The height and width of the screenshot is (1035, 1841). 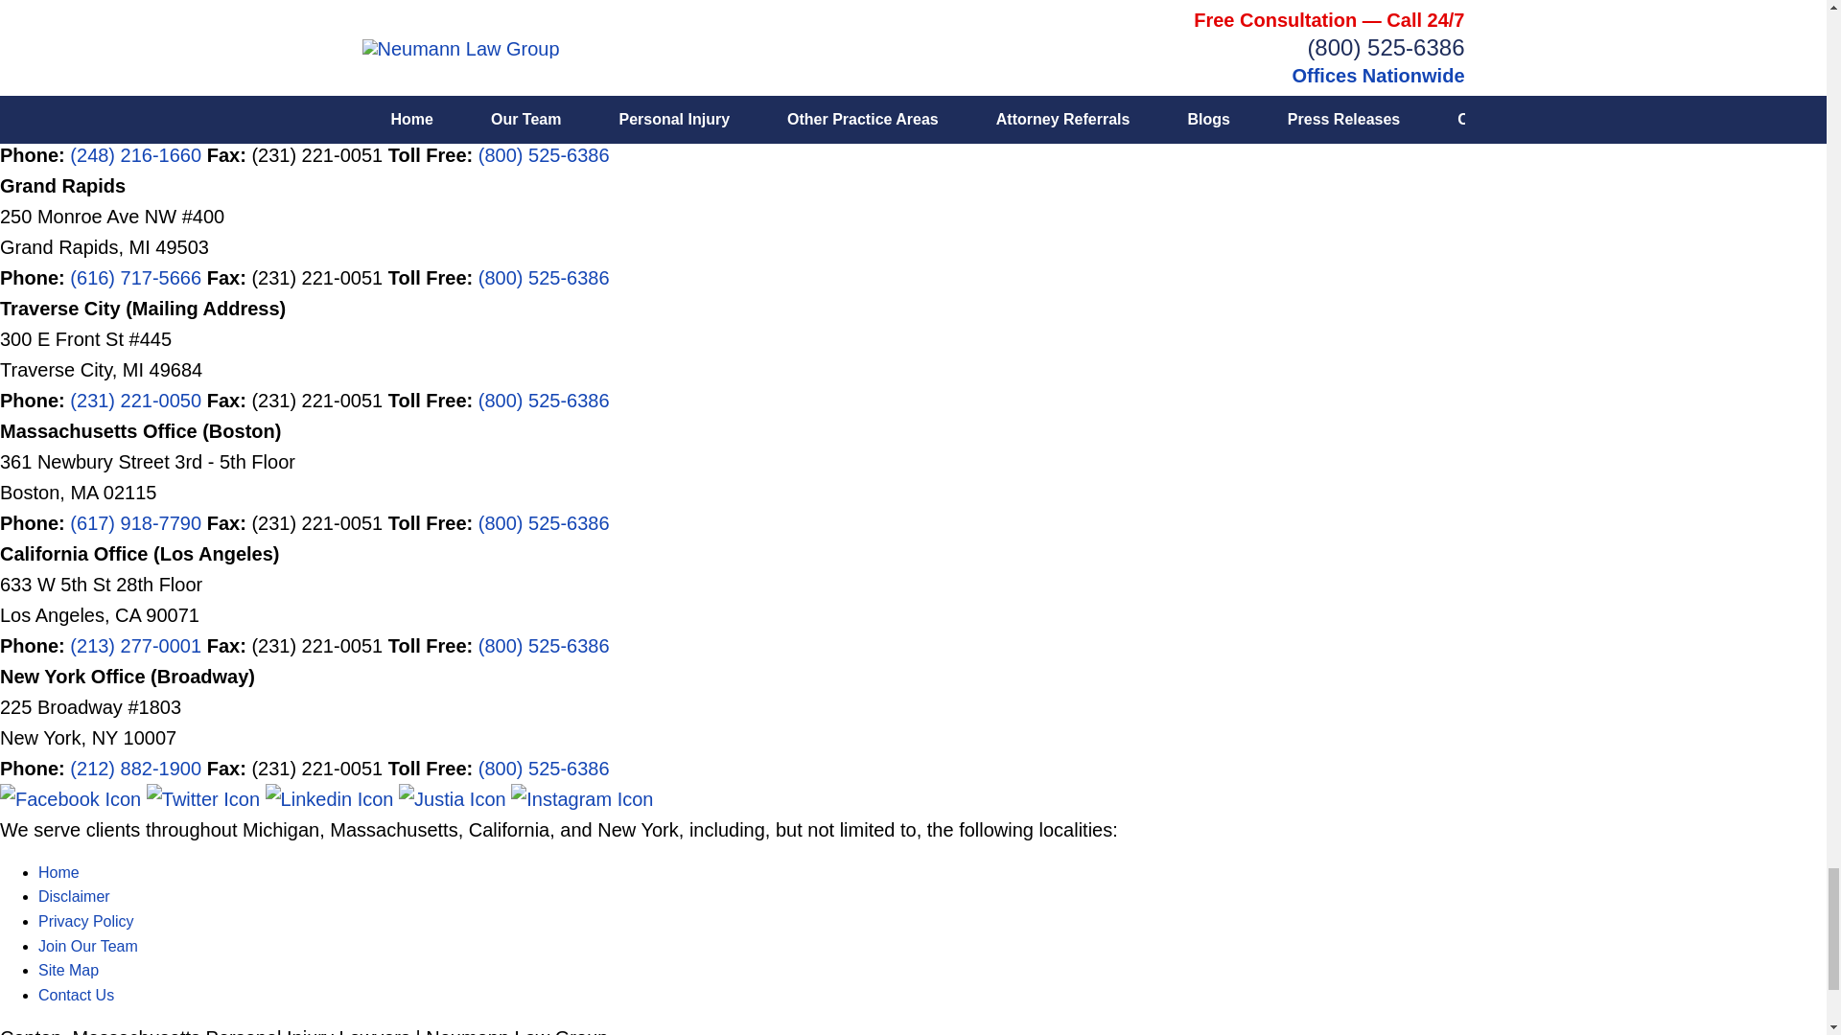 I want to click on Instagram, so click(x=582, y=798).